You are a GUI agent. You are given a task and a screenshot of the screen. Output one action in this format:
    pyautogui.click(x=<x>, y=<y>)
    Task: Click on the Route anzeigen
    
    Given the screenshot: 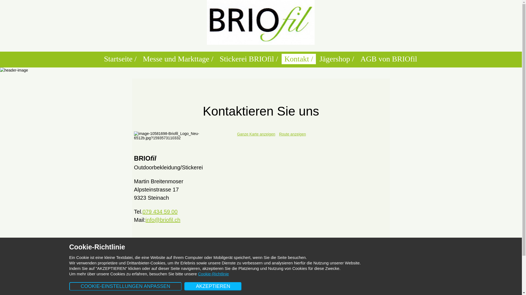 What is the action you would take?
    pyautogui.click(x=293, y=134)
    